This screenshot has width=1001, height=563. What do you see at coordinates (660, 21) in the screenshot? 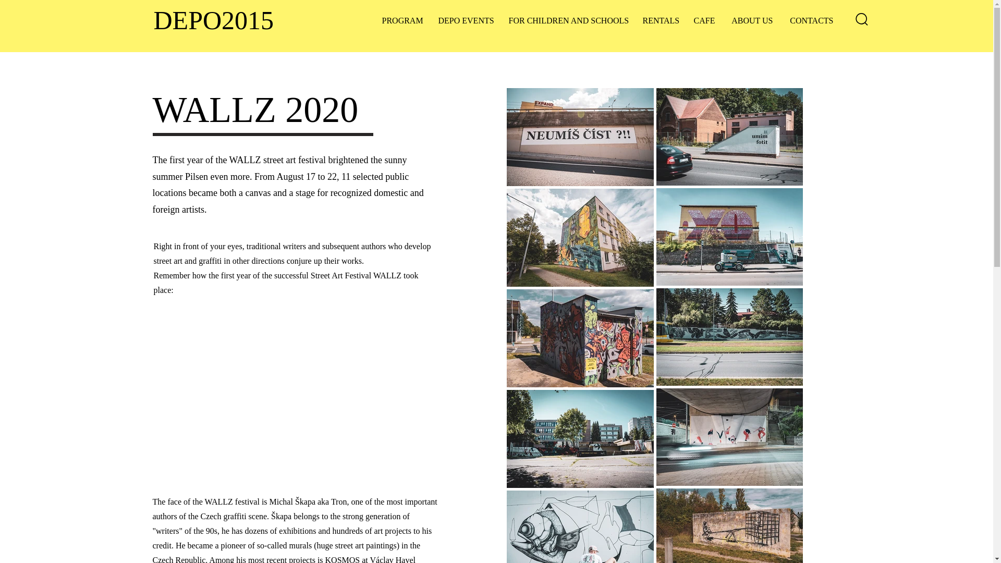
I see `RENTALS` at bounding box center [660, 21].